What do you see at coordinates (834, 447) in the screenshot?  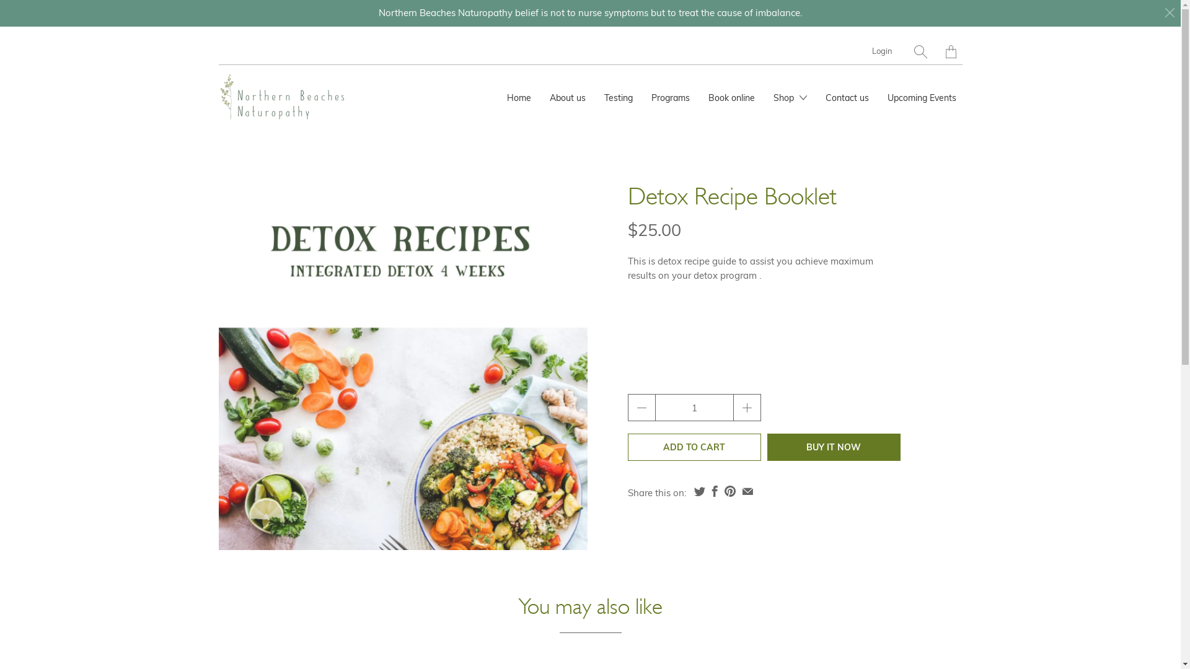 I see `BUY IT NOW` at bounding box center [834, 447].